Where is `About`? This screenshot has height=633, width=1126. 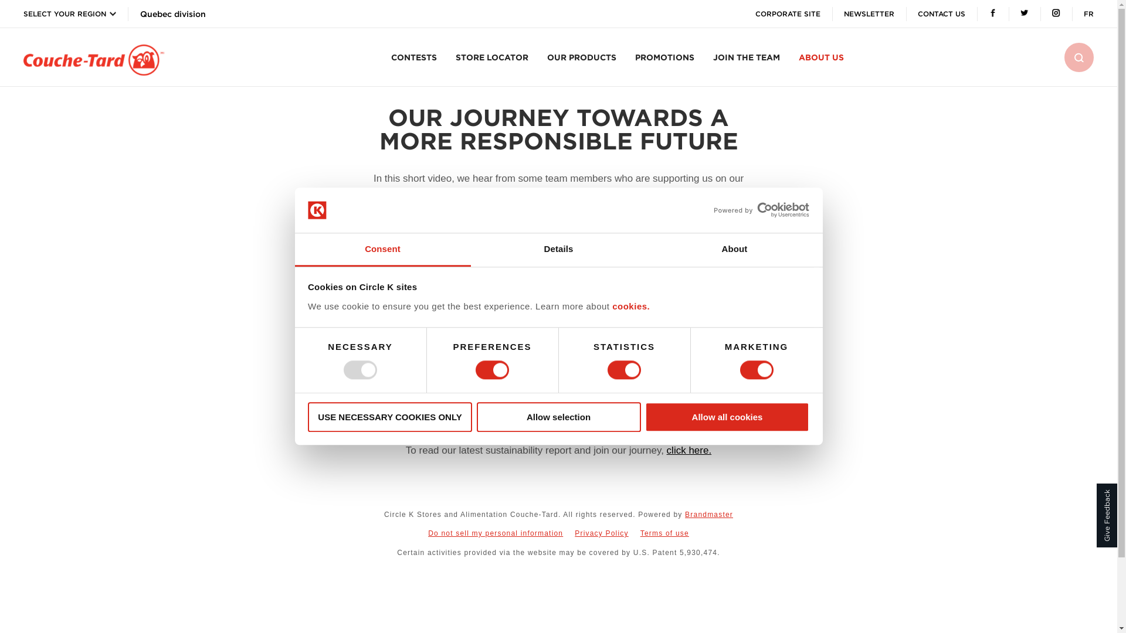 About is located at coordinates (734, 250).